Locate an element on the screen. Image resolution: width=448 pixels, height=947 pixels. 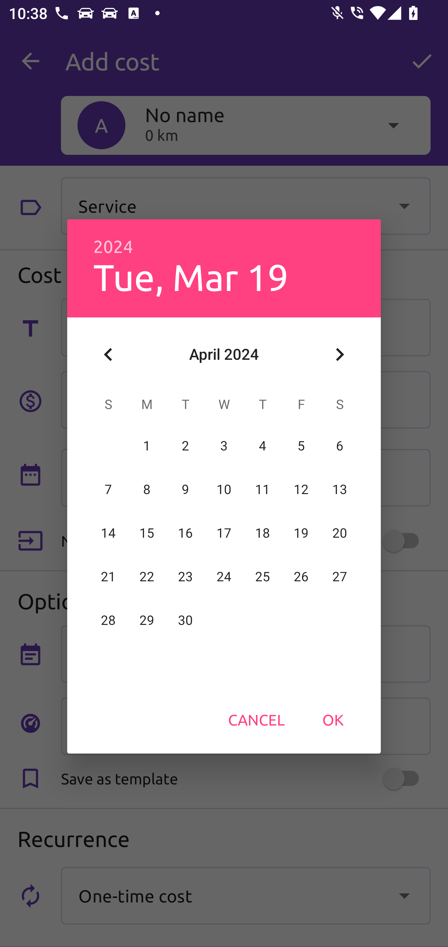
4 04 April 2024 is located at coordinates (262, 446).